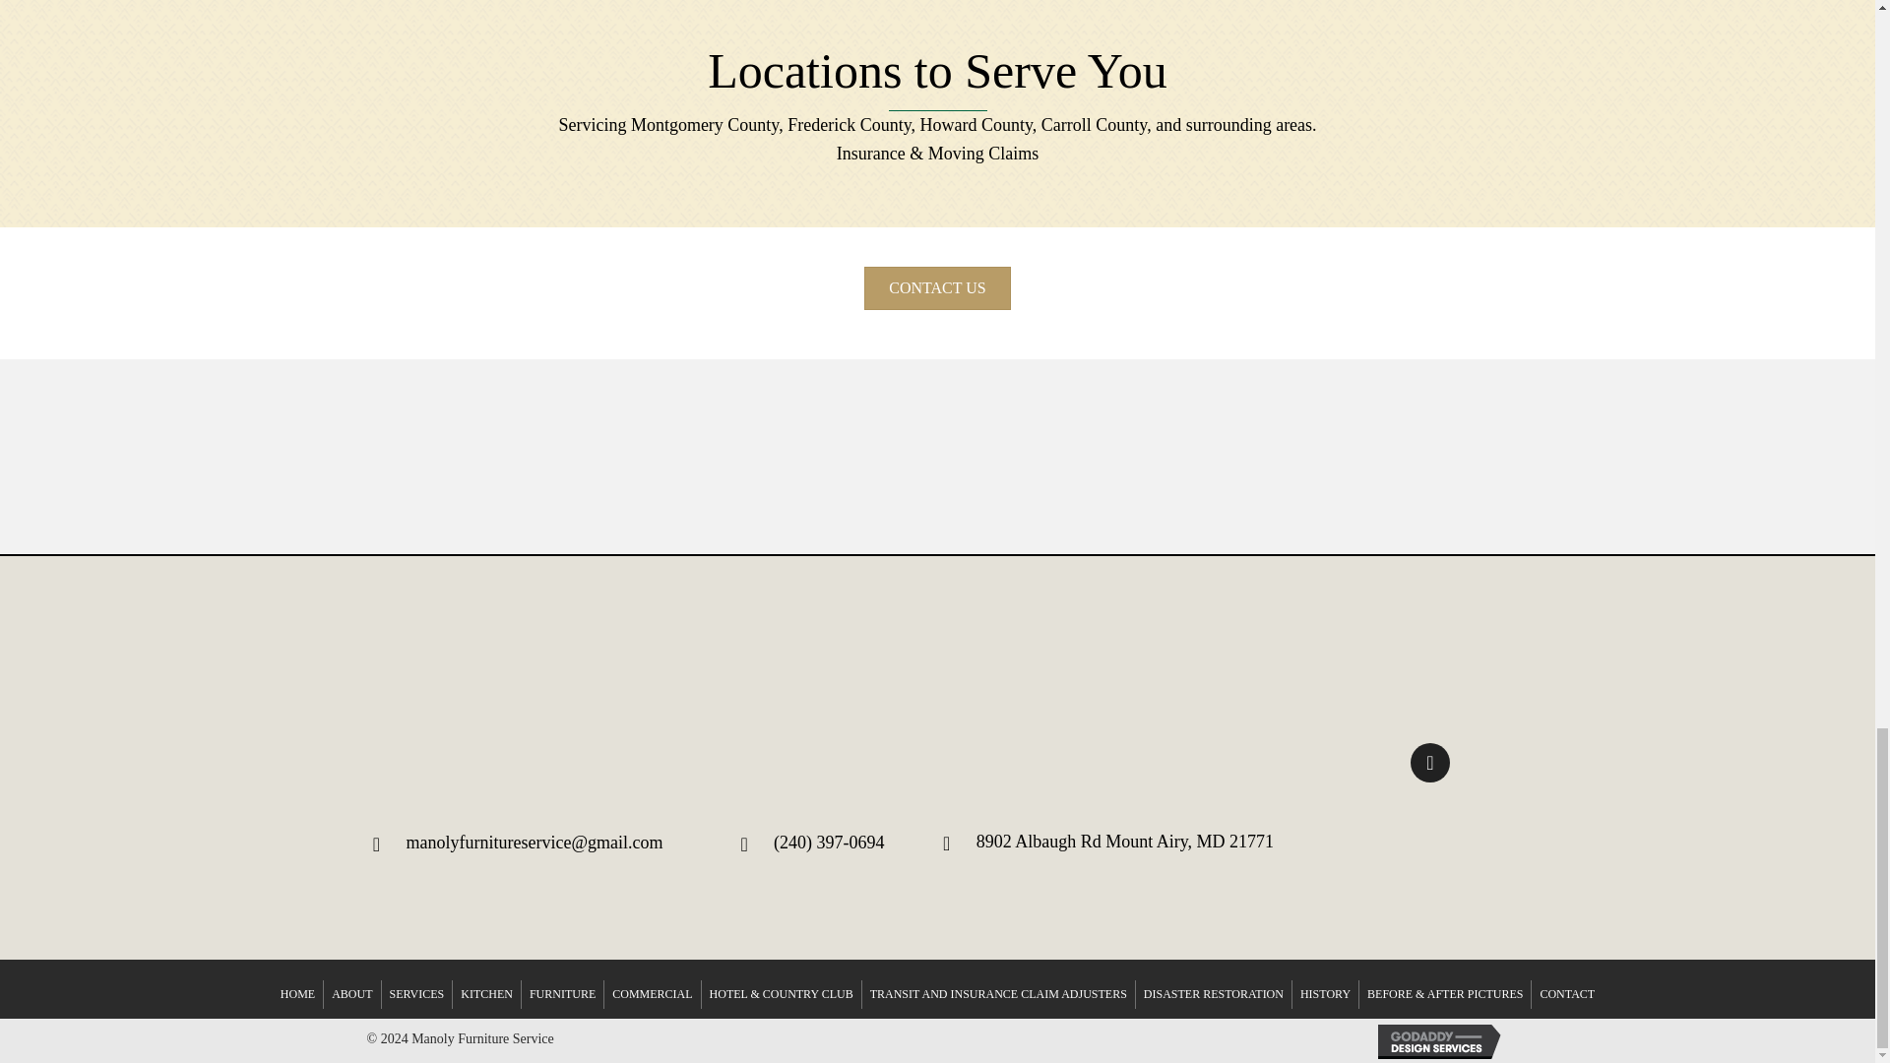  What do you see at coordinates (350, 994) in the screenshot?
I see `ABOUT` at bounding box center [350, 994].